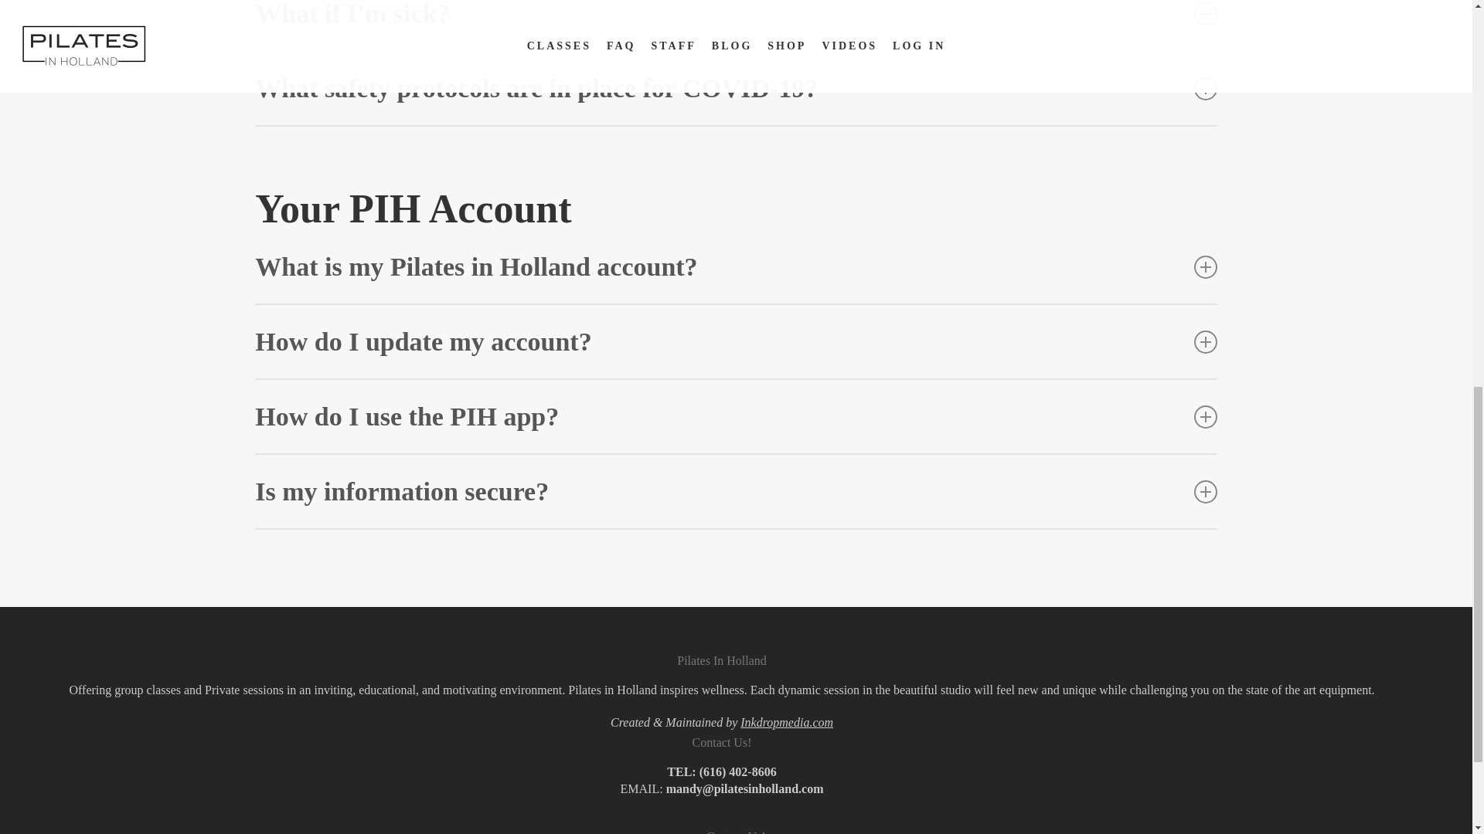 The image size is (1484, 834). I want to click on Send, so click(284, 125).